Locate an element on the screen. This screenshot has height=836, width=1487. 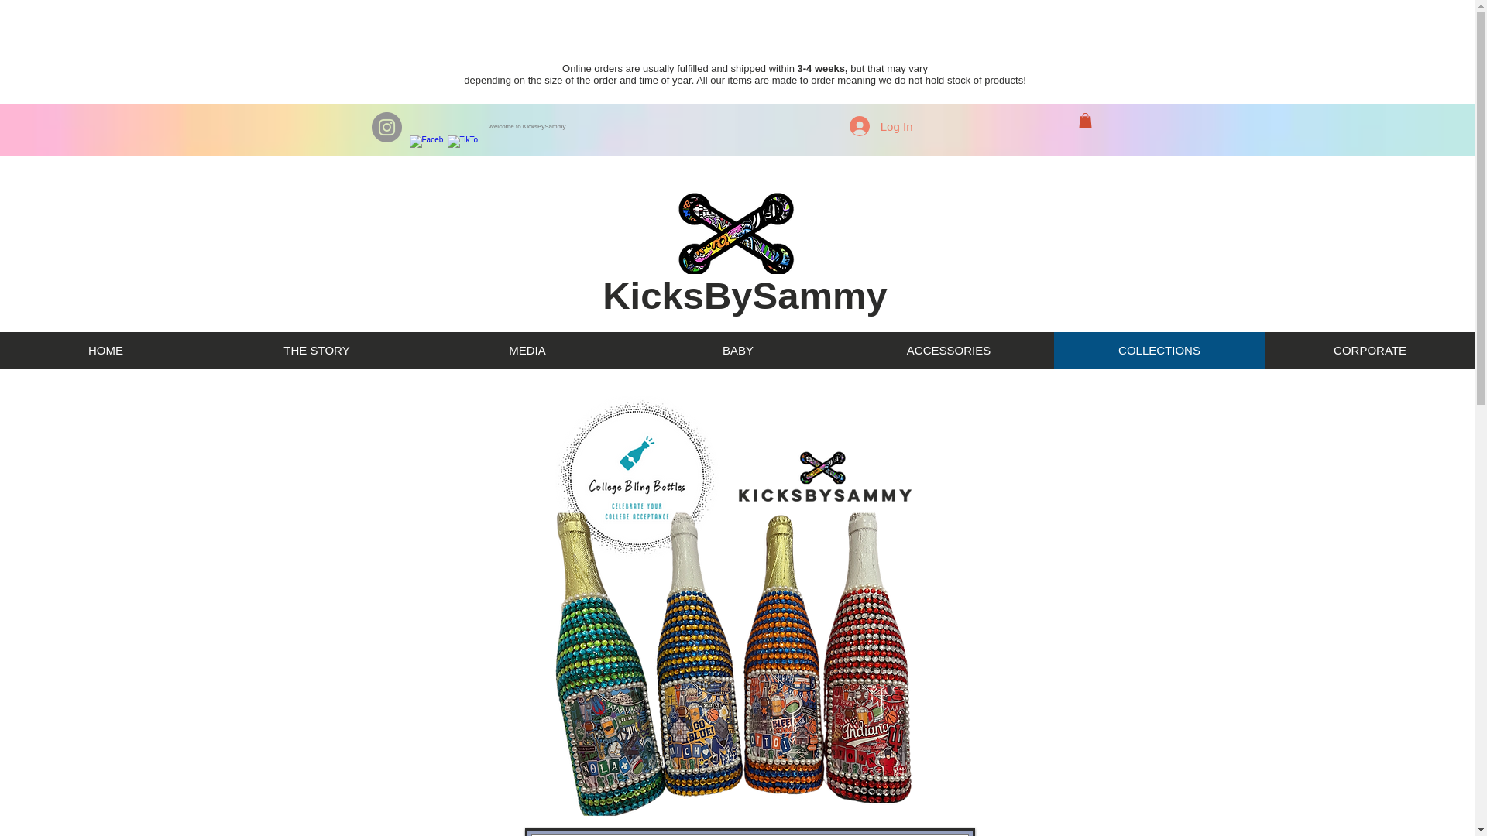
KicksBySammy is located at coordinates (745, 296).